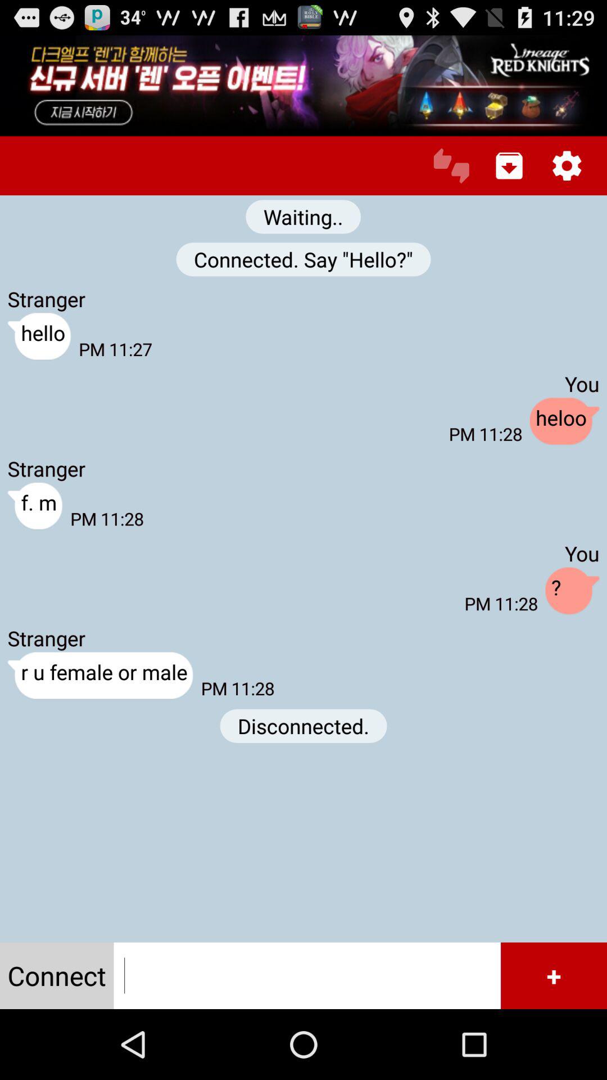 The width and height of the screenshot is (607, 1080). Describe the element at coordinates (567, 165) in the screenshot. I see `show app settings` at that location.